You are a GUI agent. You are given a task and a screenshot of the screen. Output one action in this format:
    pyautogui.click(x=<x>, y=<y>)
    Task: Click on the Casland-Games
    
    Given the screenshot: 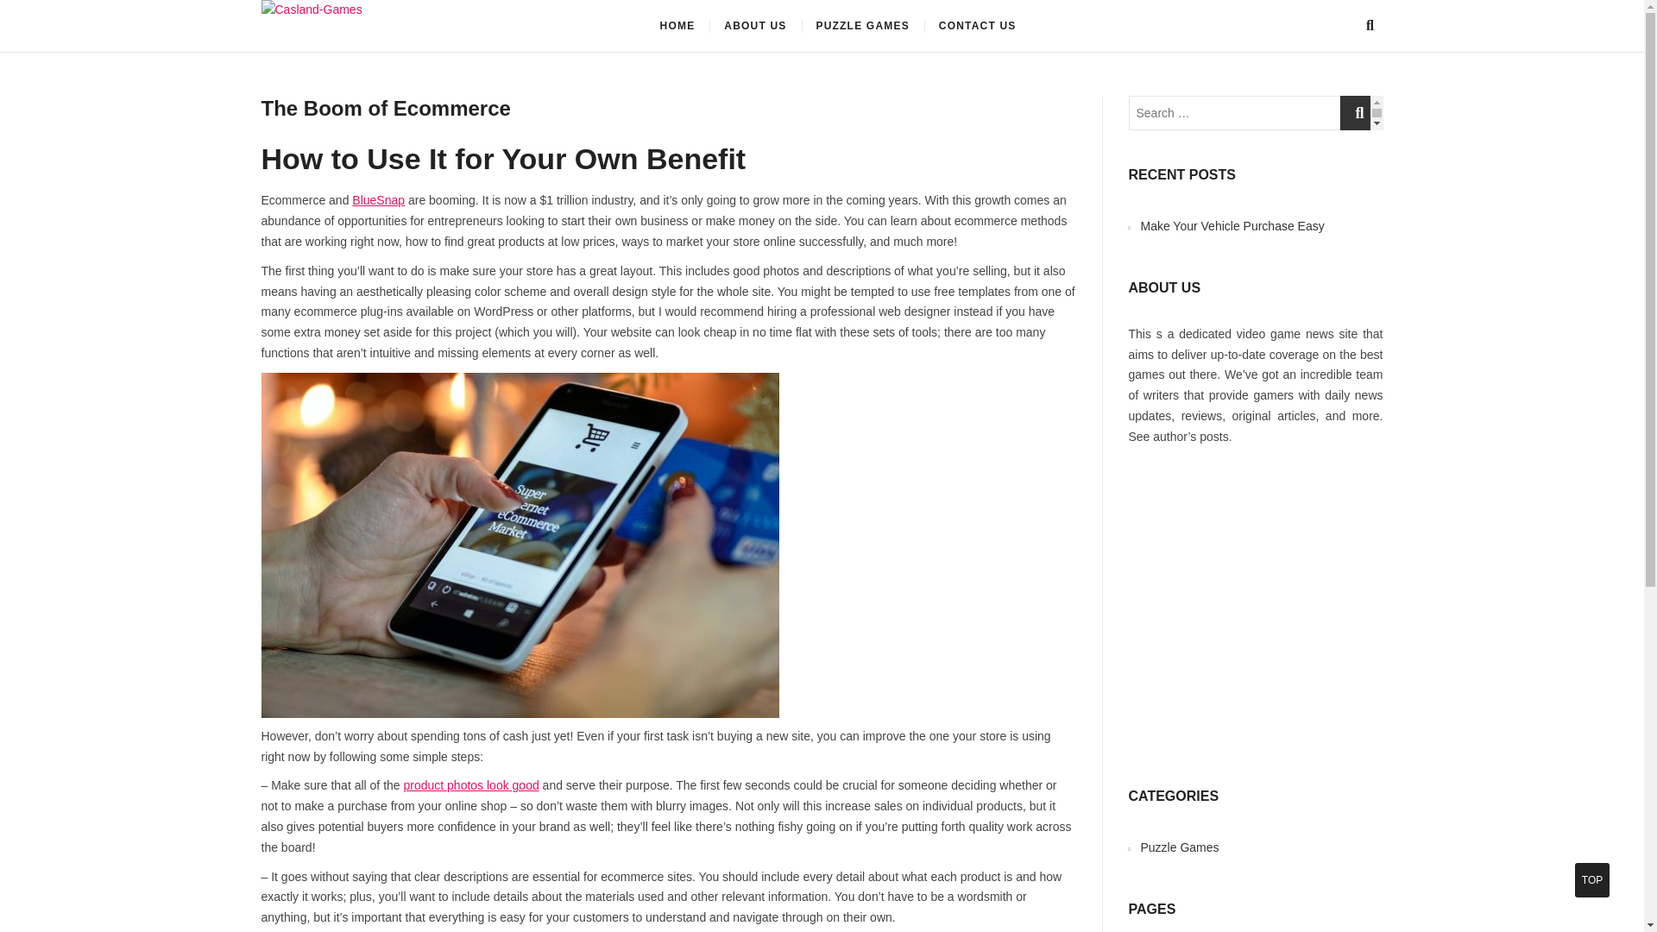 What is the action you would take?
    pyautogui.click(x=478, y=31)
    